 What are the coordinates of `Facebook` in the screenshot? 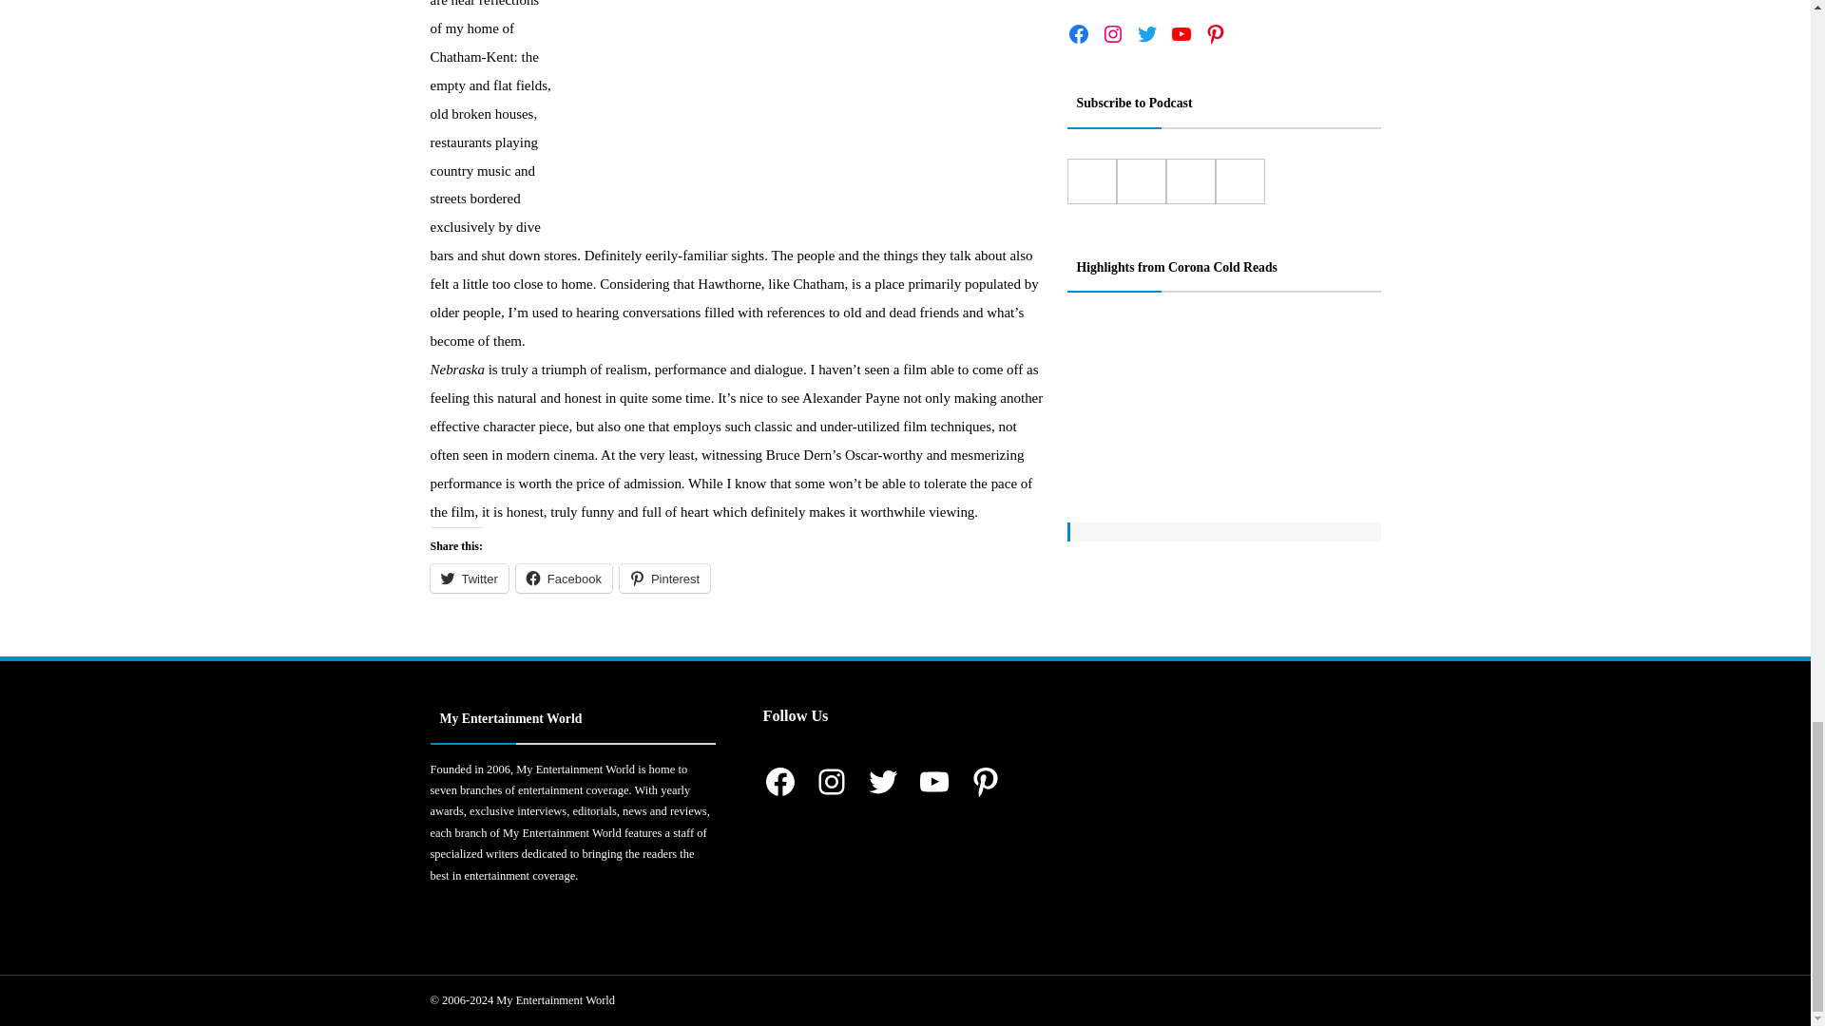 It's located at (564, 579).